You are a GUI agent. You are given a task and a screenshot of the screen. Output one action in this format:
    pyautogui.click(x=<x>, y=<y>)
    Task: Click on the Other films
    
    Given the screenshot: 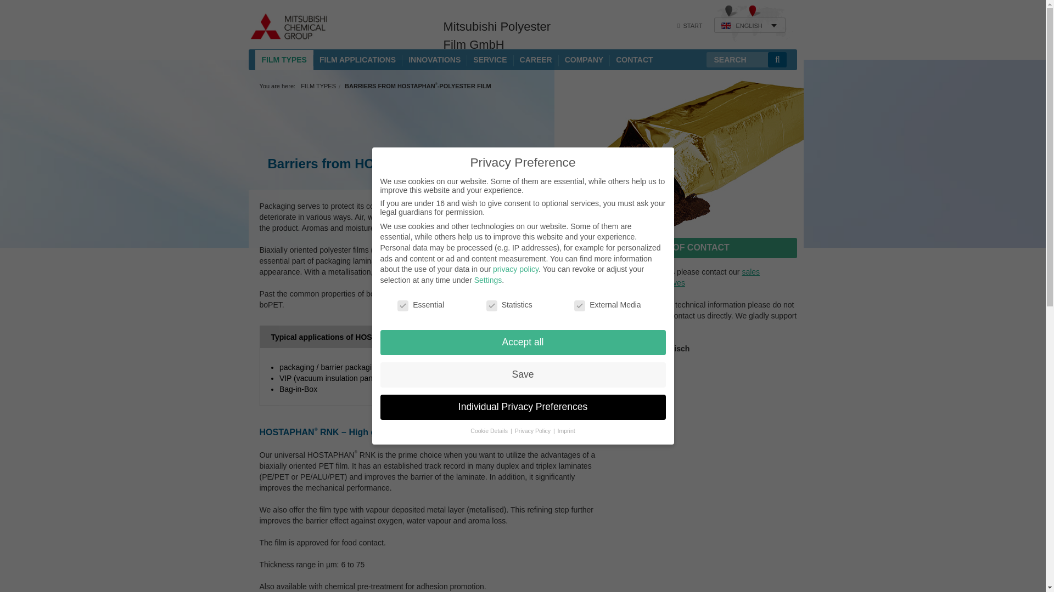 What is the action you would take?
    pyautogui.click(x=284, y=193)
    